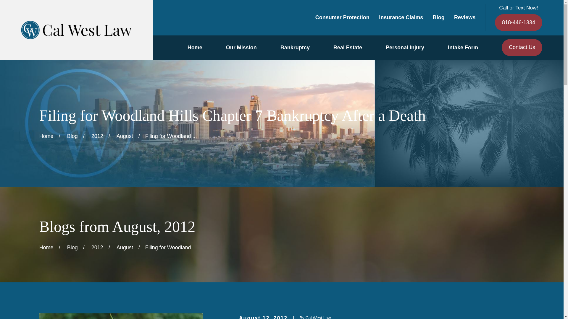  Describe the element at coordinates (464, 17) in the screenshot. I see `Reviews` at that location.